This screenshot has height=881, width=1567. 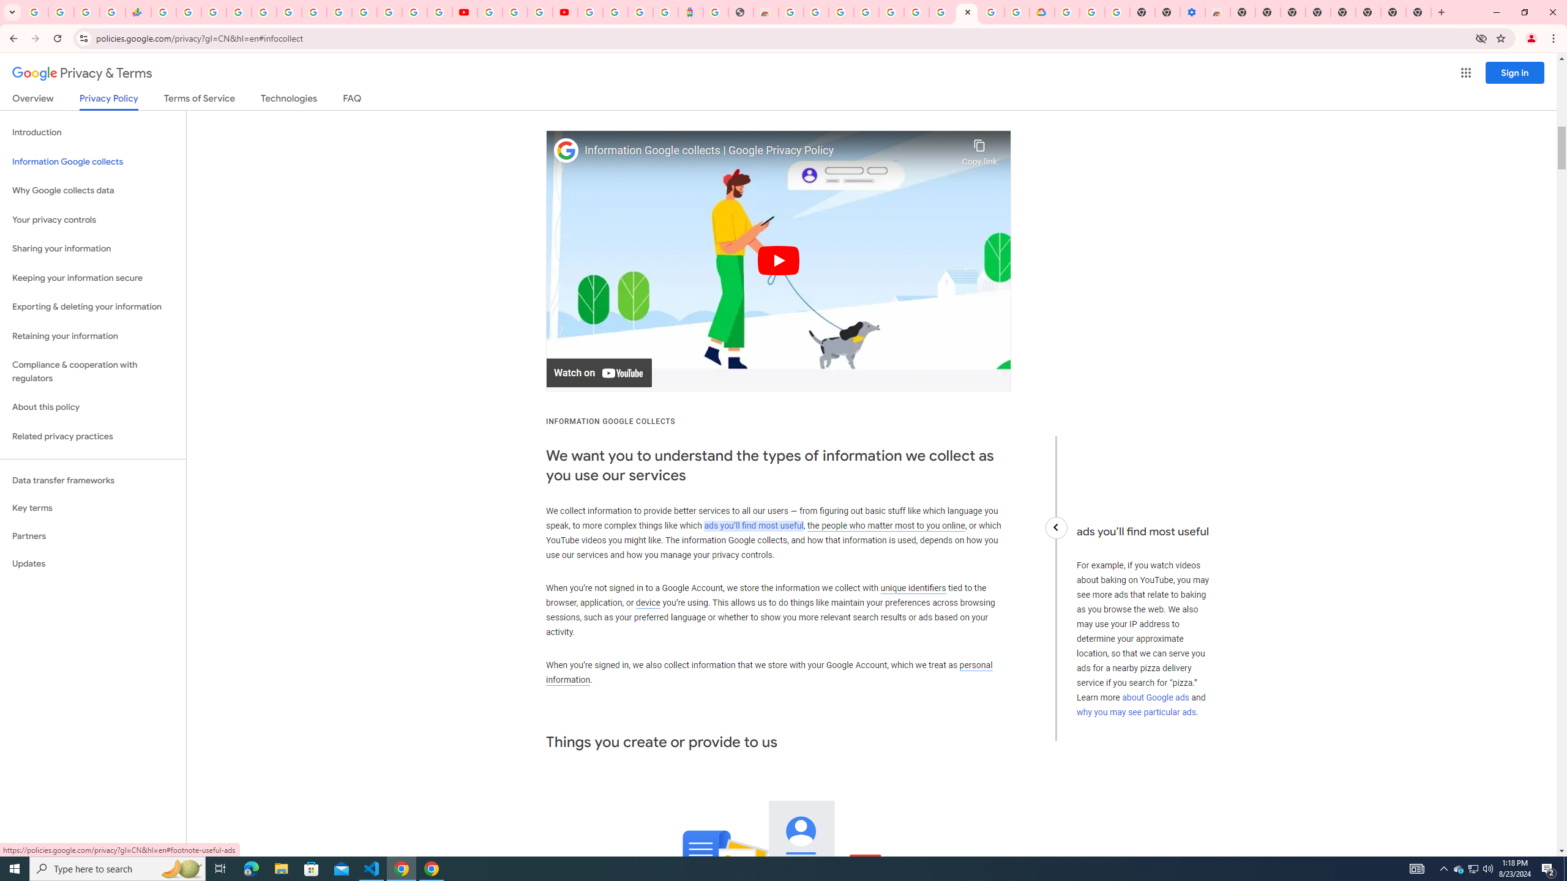 I want to click on YouTube, so click(x=490, y=12).